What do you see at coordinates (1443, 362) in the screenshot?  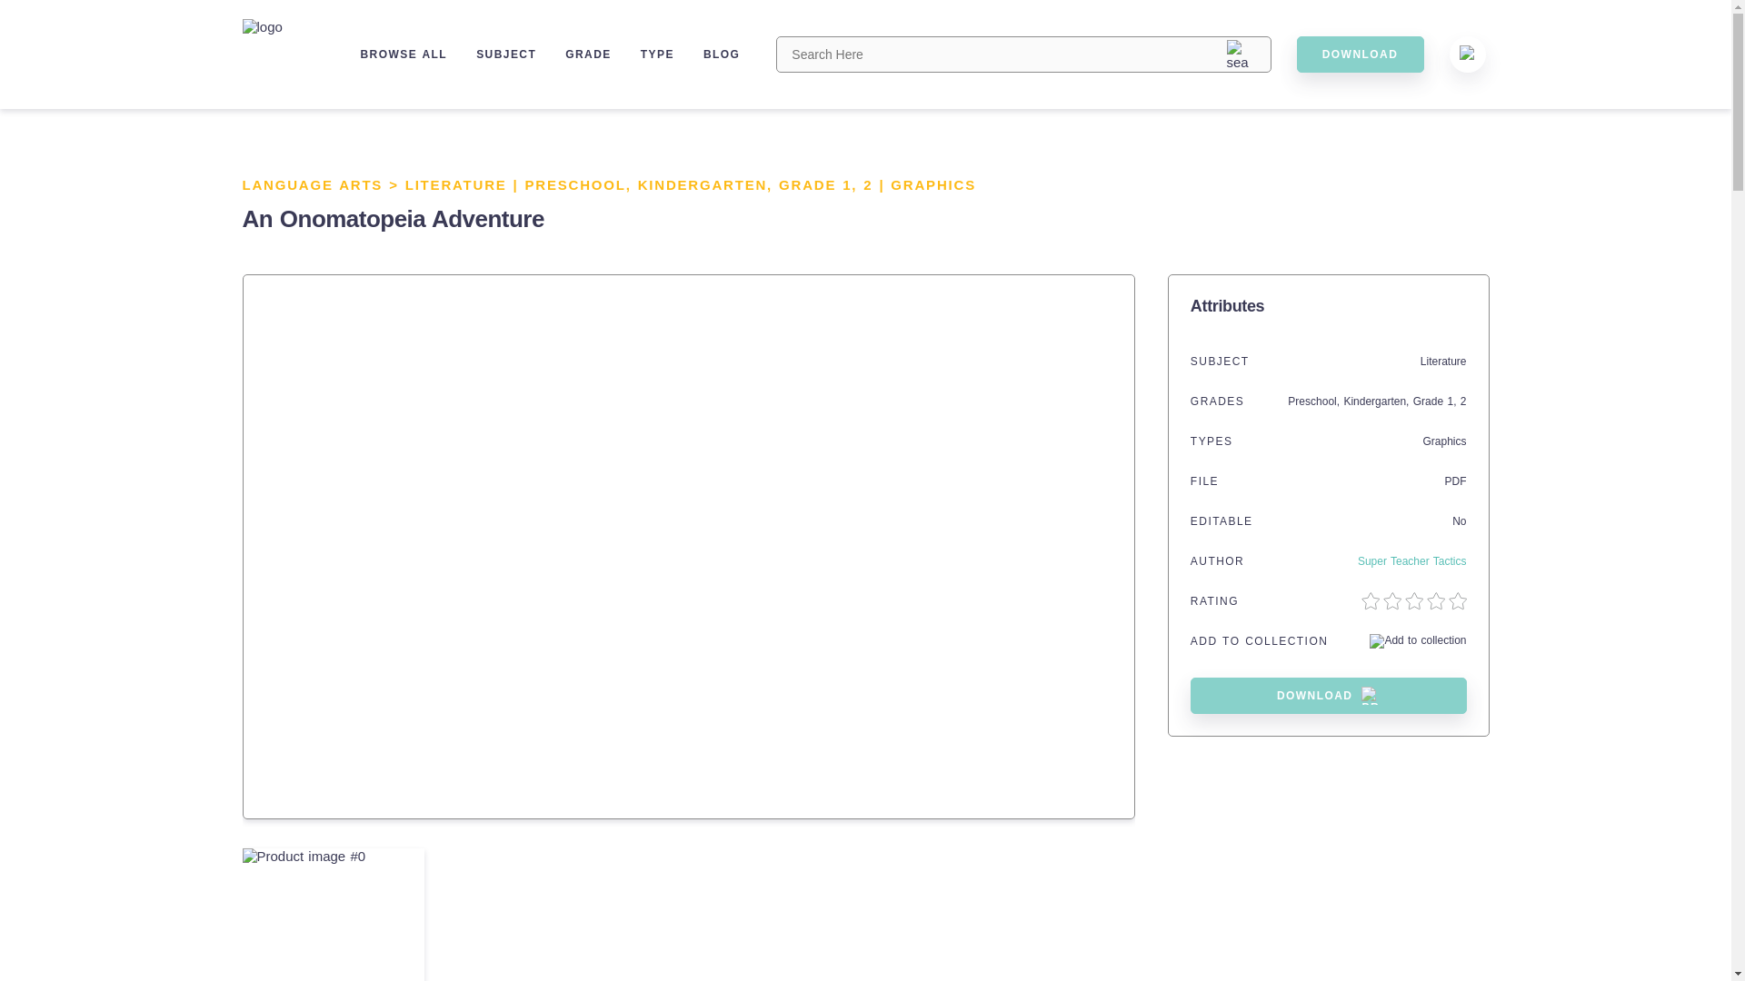 I see `Literature` at bounding box center [1443, 362].